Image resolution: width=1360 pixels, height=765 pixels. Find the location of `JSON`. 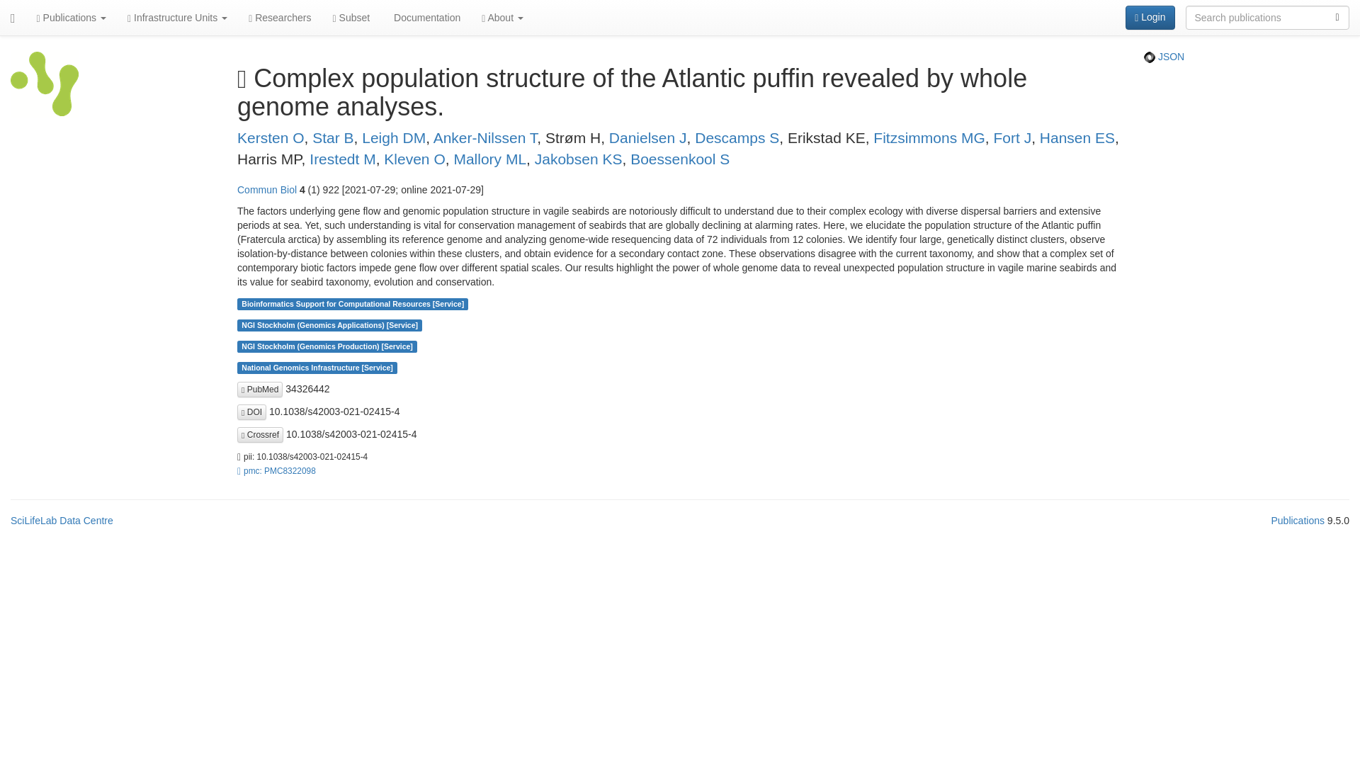

JSON is located at coordinates (1164, 57).